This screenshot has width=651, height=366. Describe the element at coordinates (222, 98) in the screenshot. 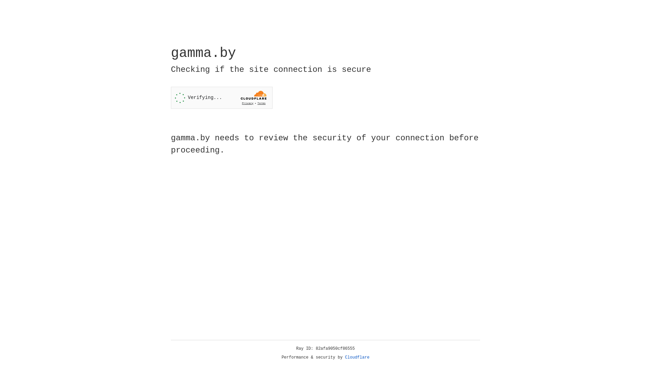

I see `Widget containing a Cloudflare security challenge` at that location.